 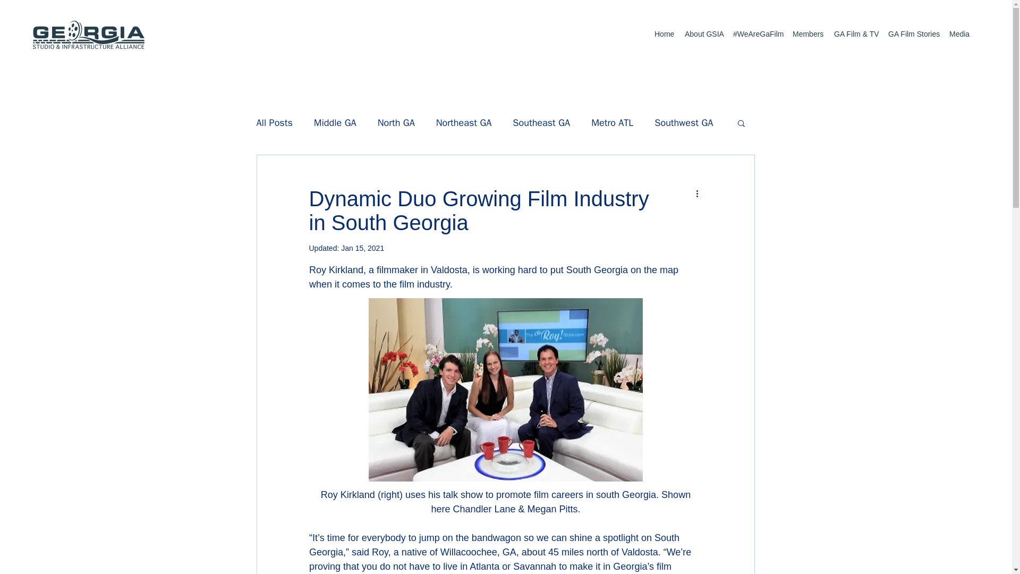 I want to click on Media, so click(x=959, y=34).